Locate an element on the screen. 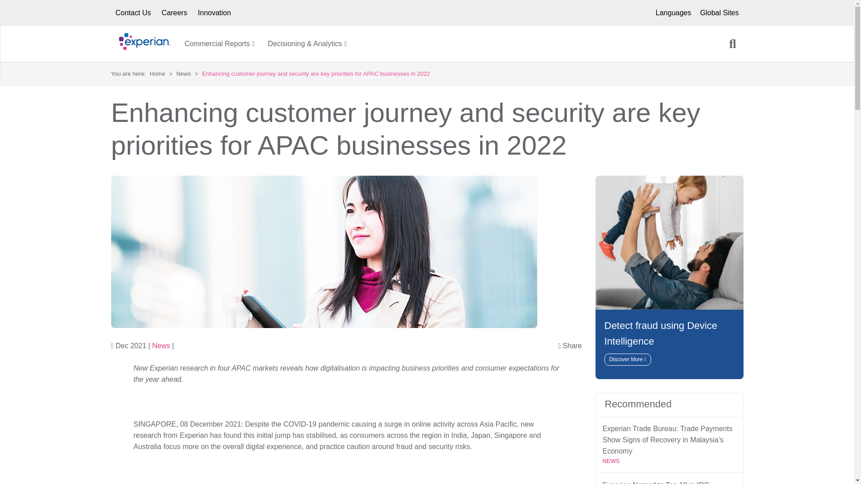 The width and height of the screenshot is (861, 484). See other Experian Sites is located at coordinates (673, 13).